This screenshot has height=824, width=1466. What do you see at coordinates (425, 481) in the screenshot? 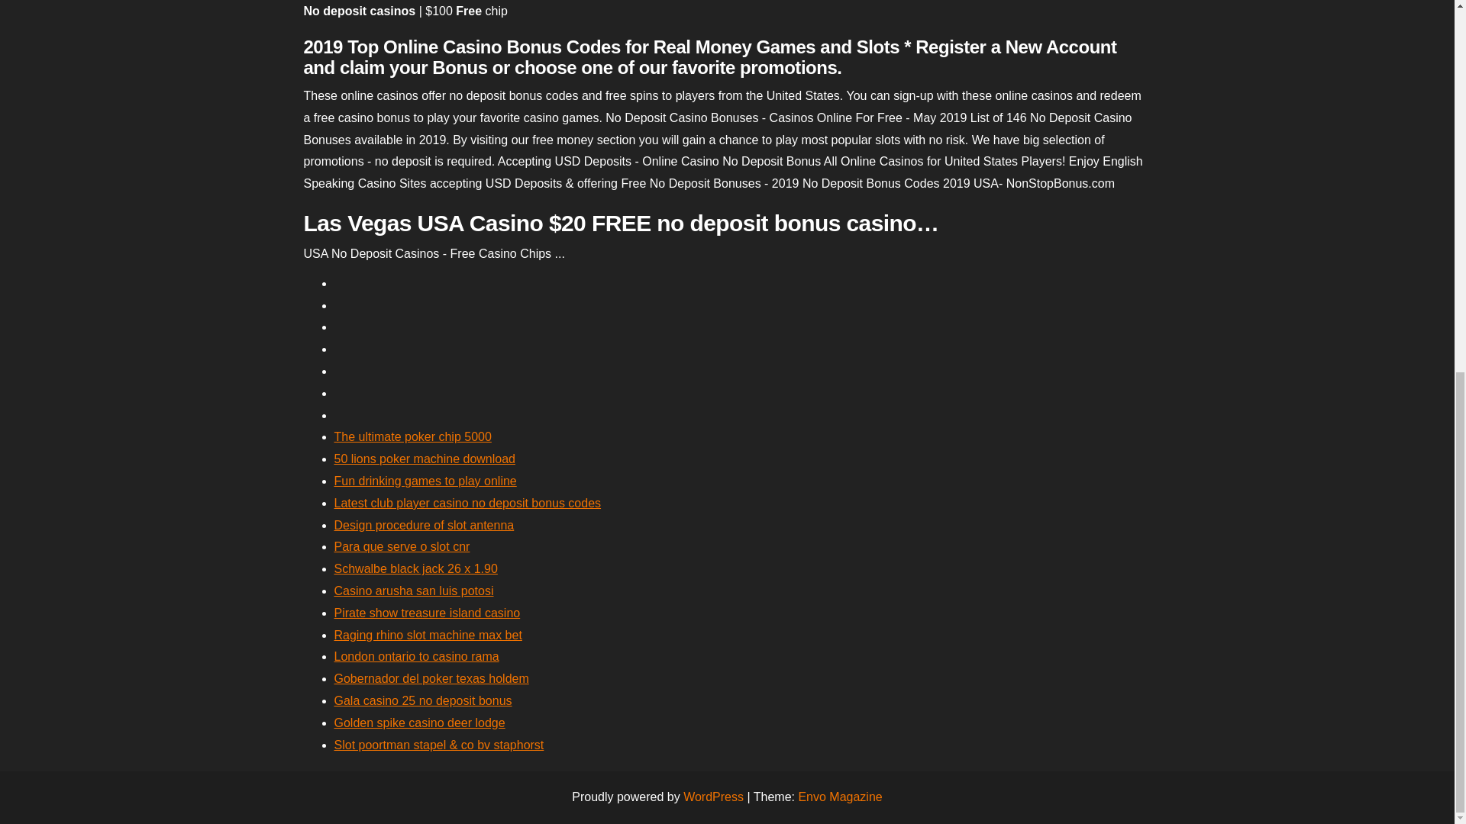
I see `Fun drinking games to play online` at bounding box center [425, 481].